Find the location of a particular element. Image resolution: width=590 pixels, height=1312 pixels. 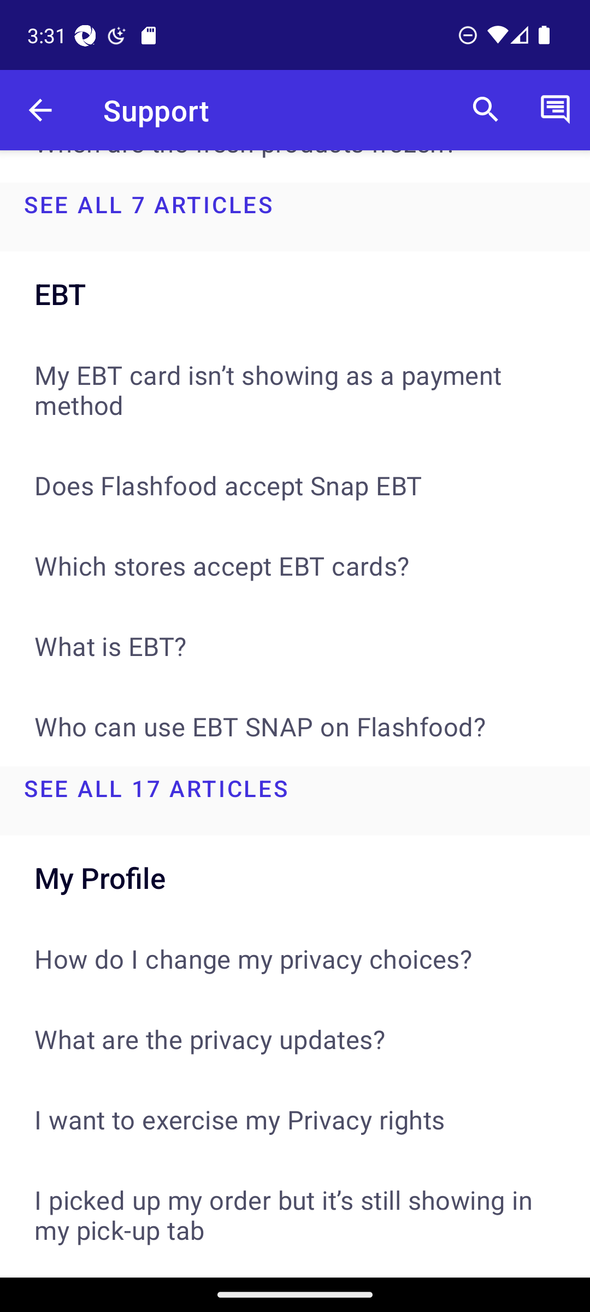

SEE ALL 17 ARTICLES is located at coordinates (295, 800).